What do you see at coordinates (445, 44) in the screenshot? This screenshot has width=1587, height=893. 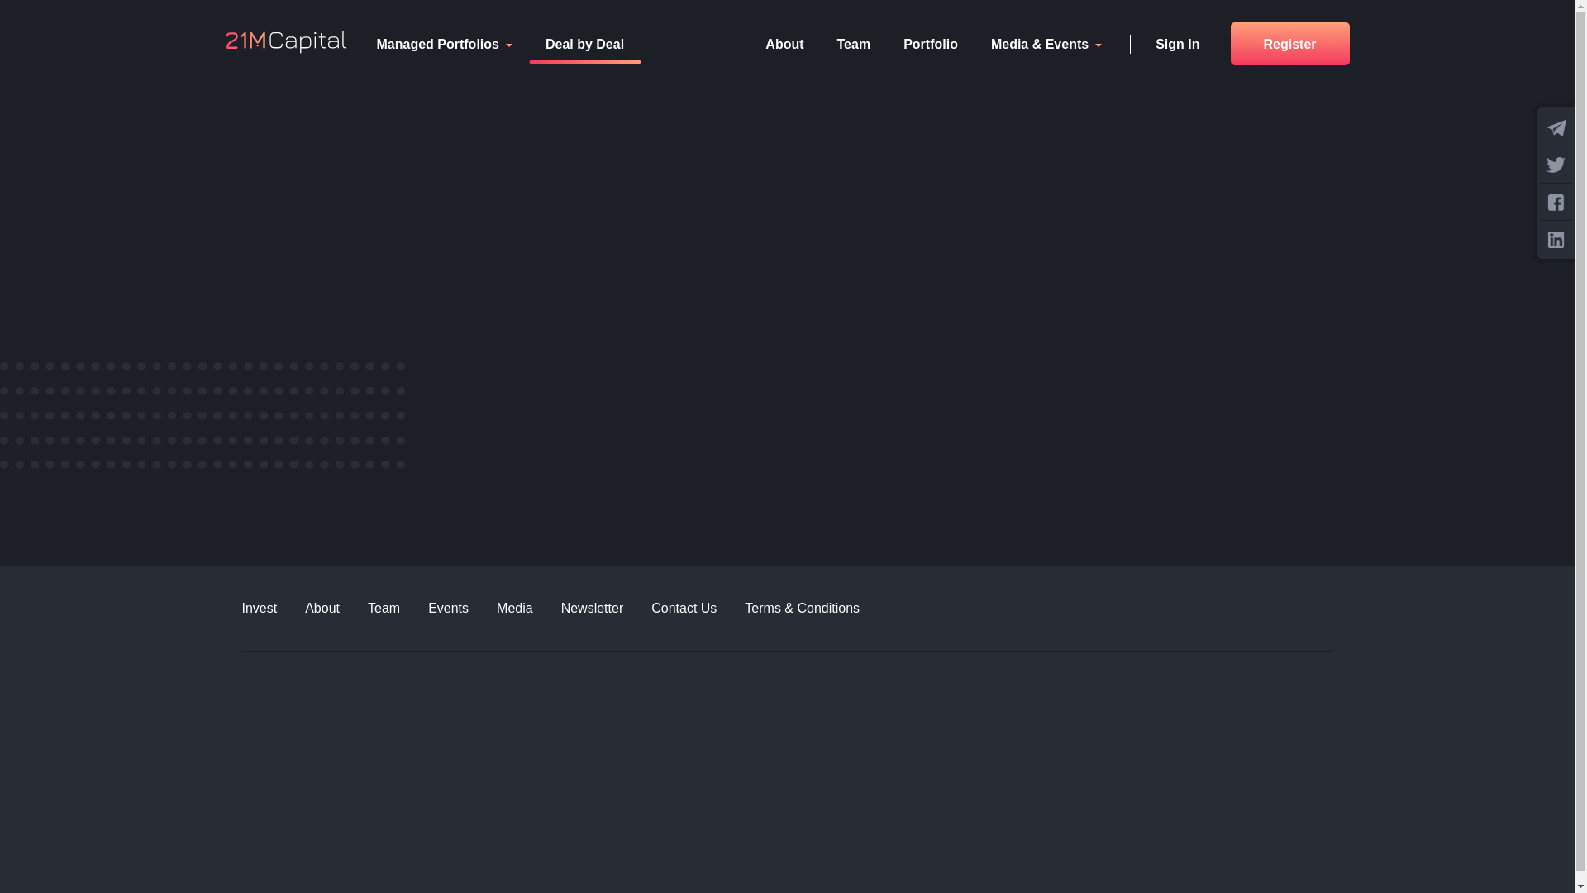 I see `Managed Portfolios` at bounding box center [445, 44].